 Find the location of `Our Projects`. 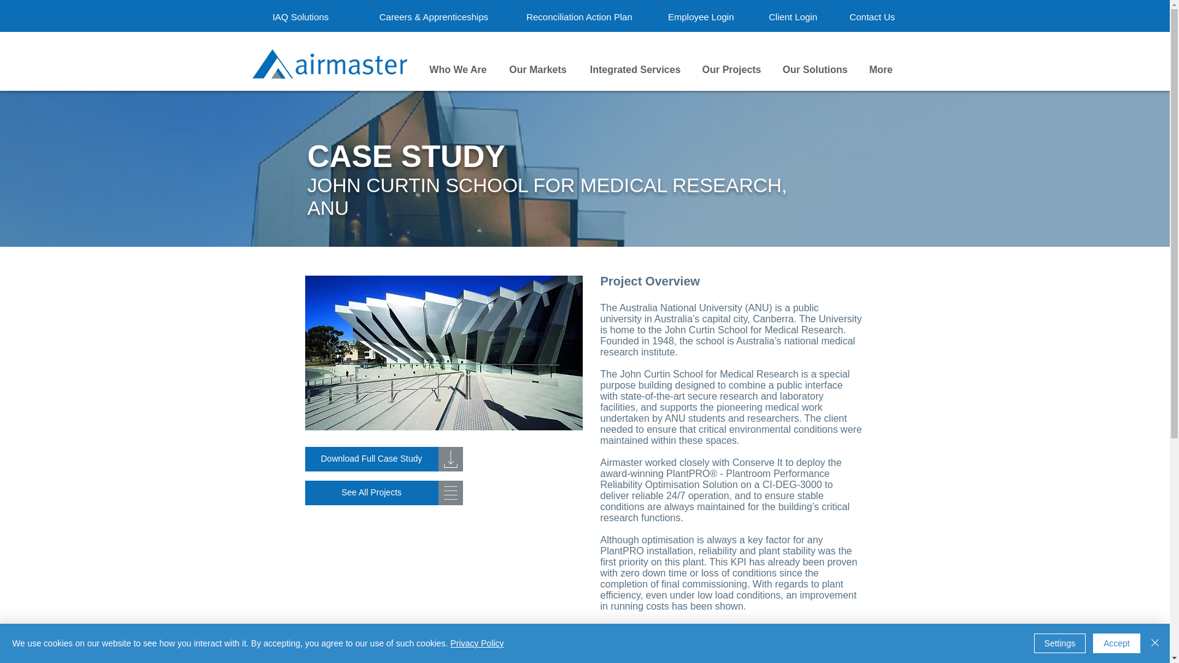

Our Projects is located at coordinates (731, 70).